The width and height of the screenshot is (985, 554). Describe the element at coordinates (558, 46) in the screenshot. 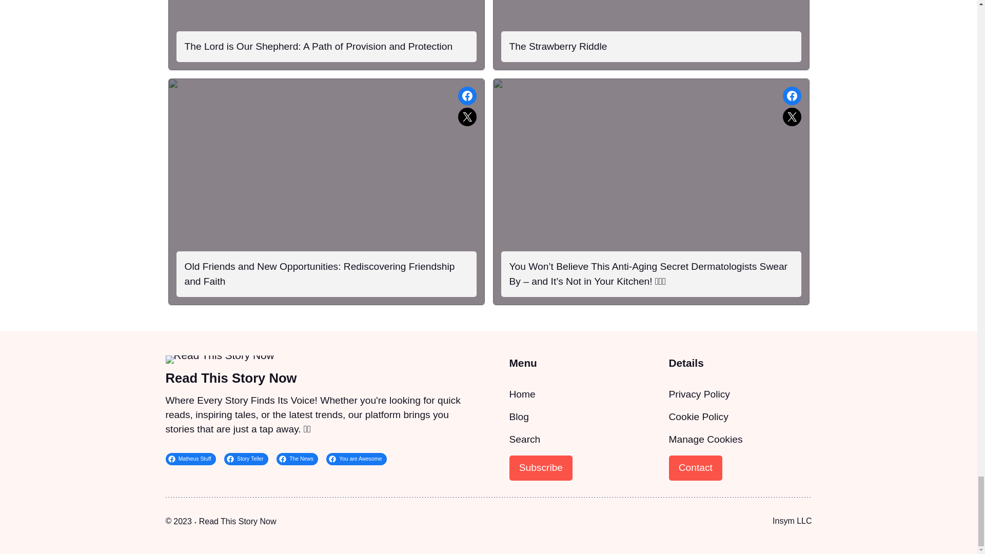

I see `The Strawberry Riddle` at that location.